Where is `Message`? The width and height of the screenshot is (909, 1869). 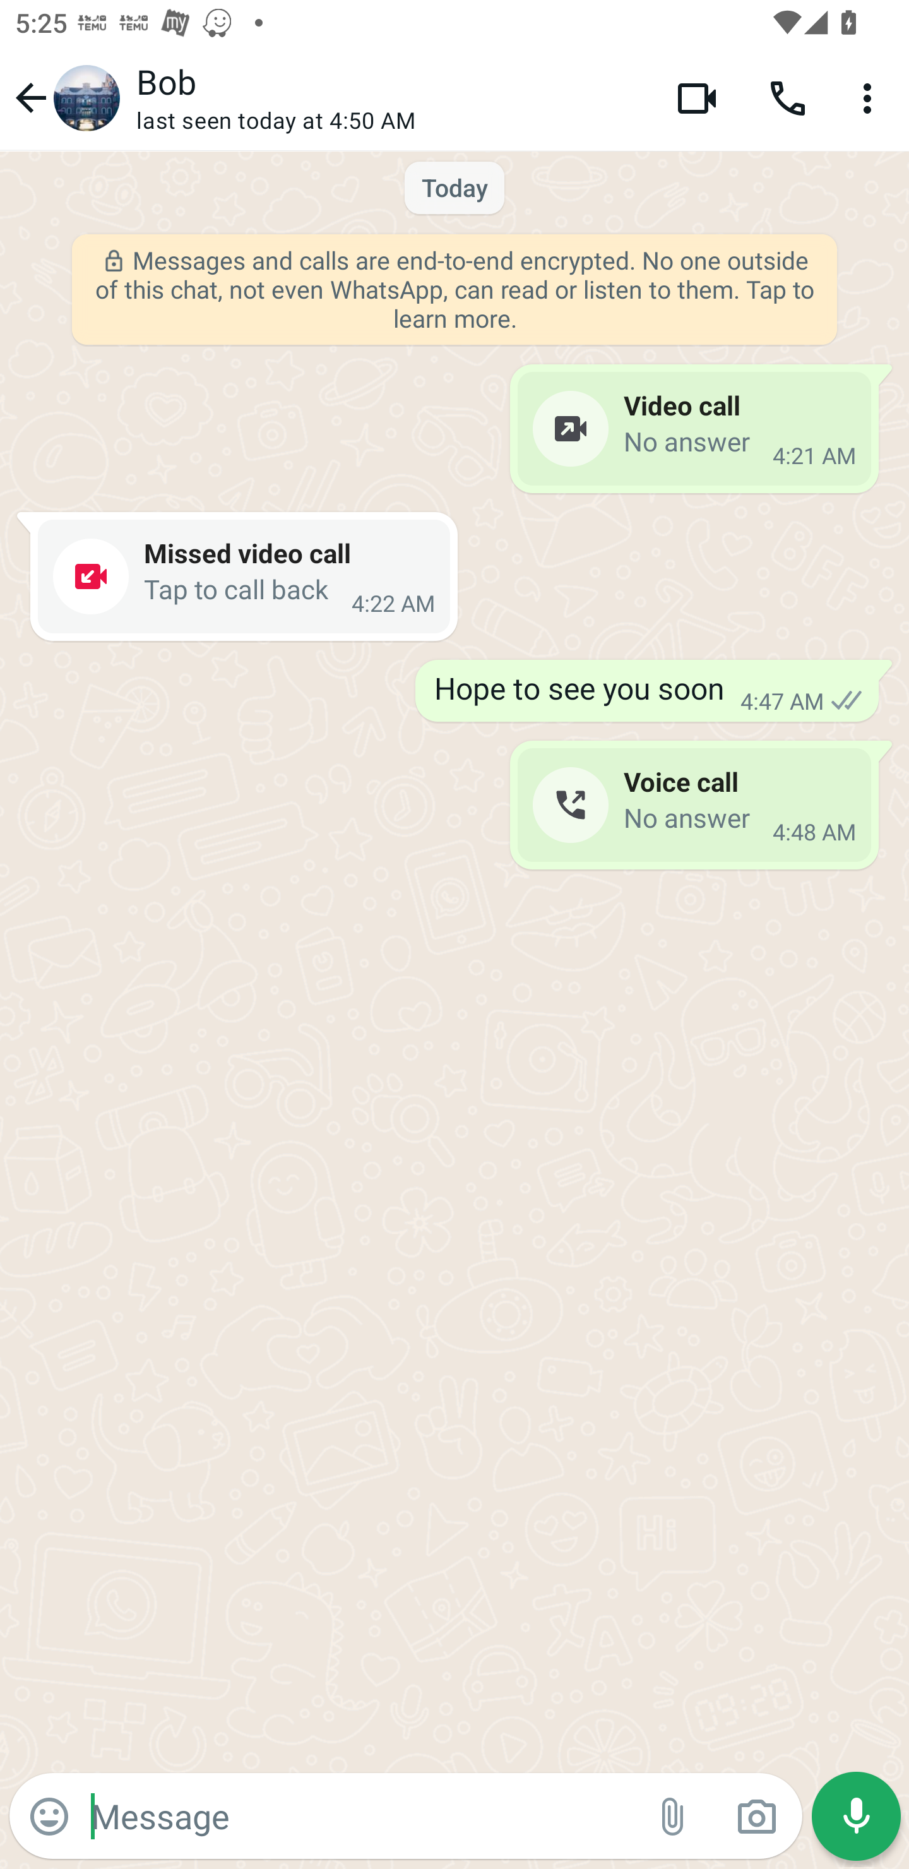
Message is located at coordinates (361, 1815).